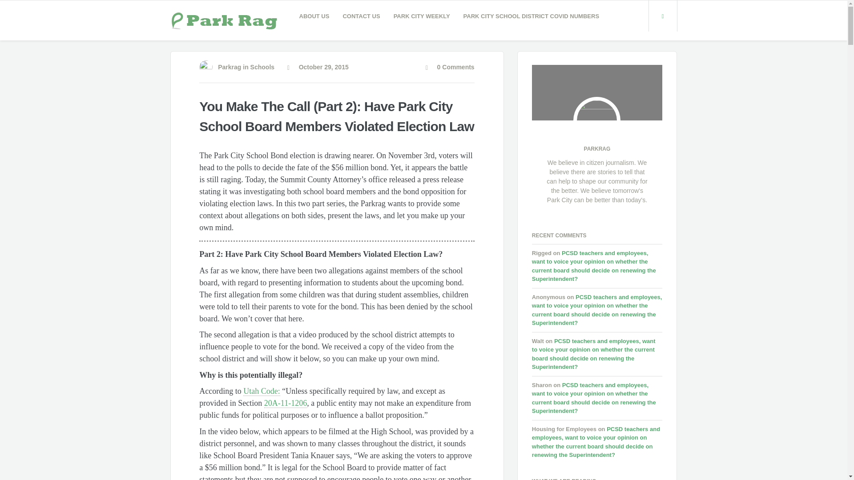 Image resolution: width=854 pixels, height=480 pixels. Describe the element at coordinates (422, 16) in the screenshot. I see `PARK CITY WEEKLY` at that location.